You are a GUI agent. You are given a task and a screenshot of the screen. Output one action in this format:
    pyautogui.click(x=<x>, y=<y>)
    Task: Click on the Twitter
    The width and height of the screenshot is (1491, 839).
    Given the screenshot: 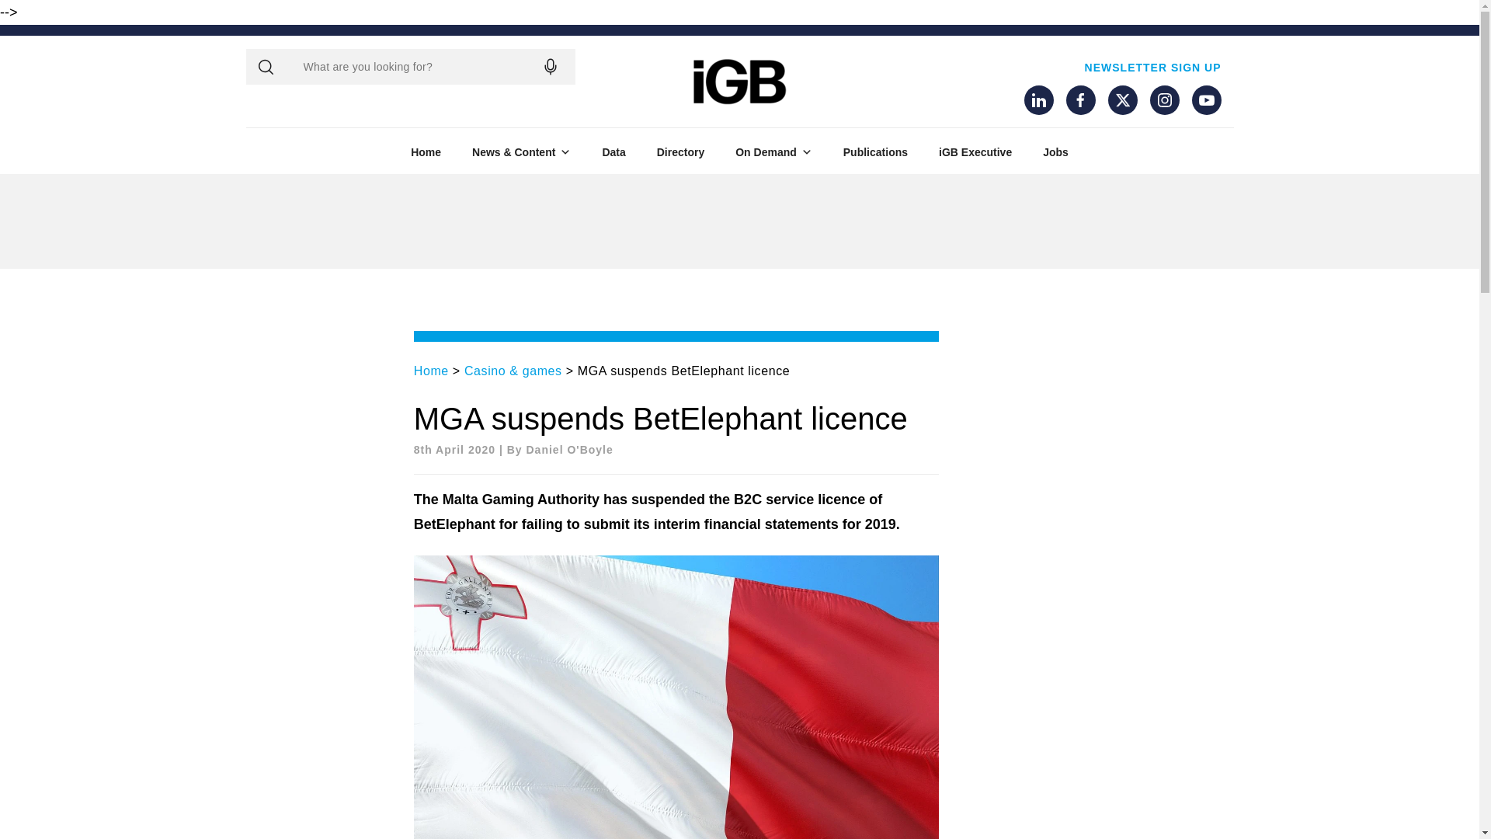 What is the action you would take?
    pyautogui.click(x=1121, y=99)
    